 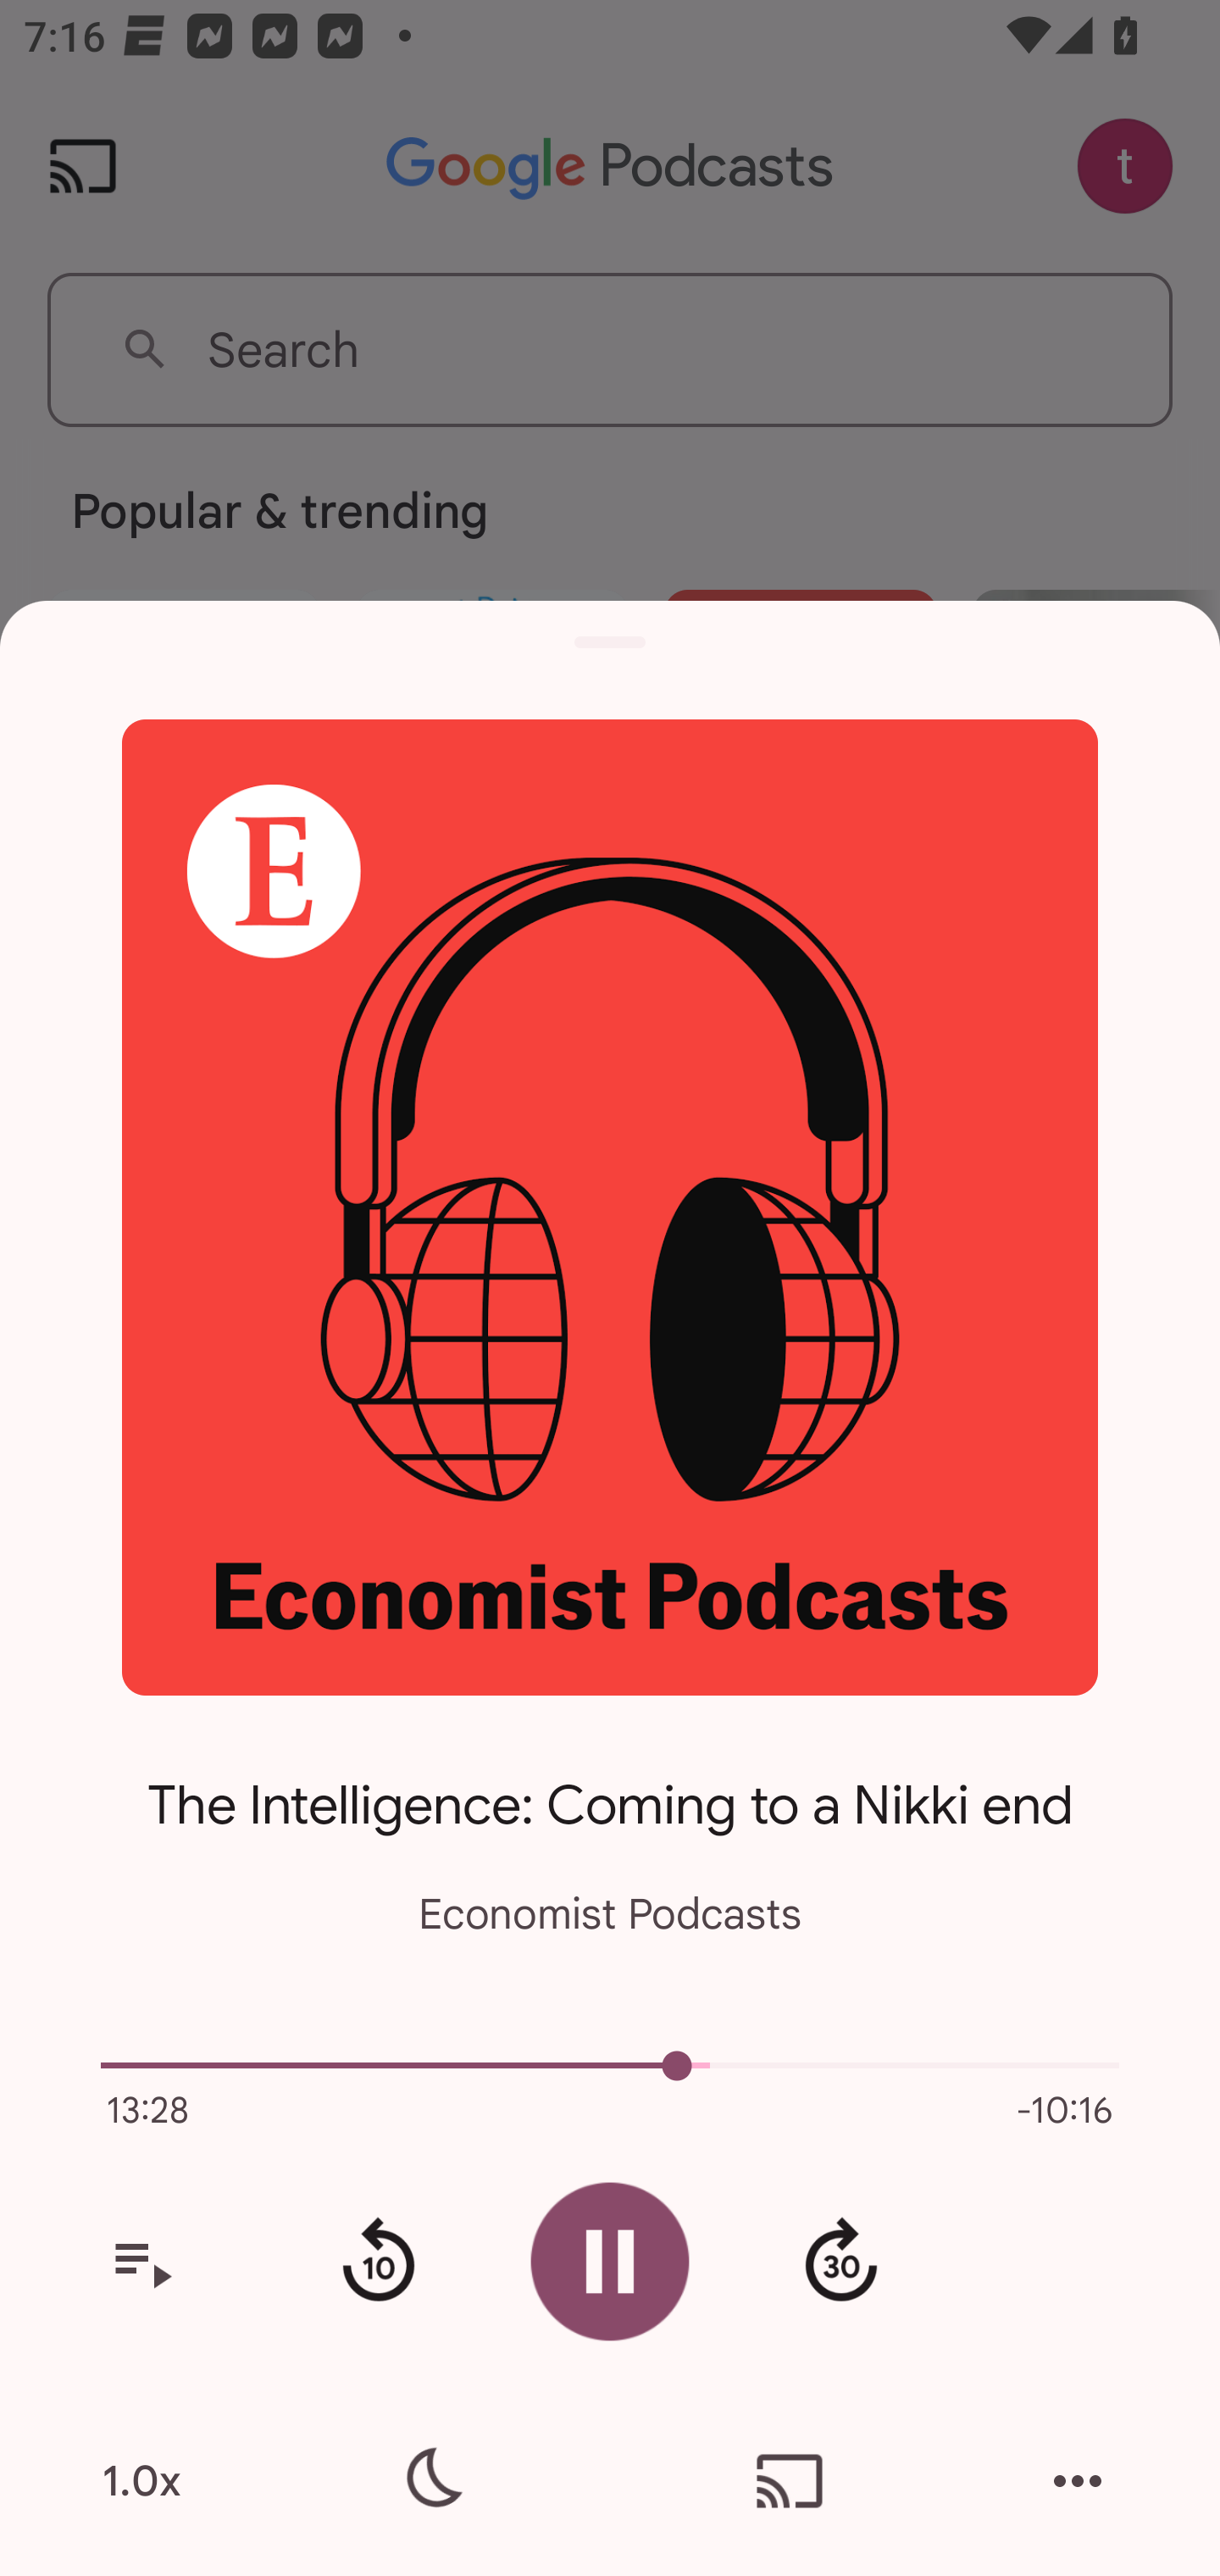 What do you see at coordinates (790, 2481) in the screenshot?
I see `Cast. Disconnected` at bounding box center [790, 2481].